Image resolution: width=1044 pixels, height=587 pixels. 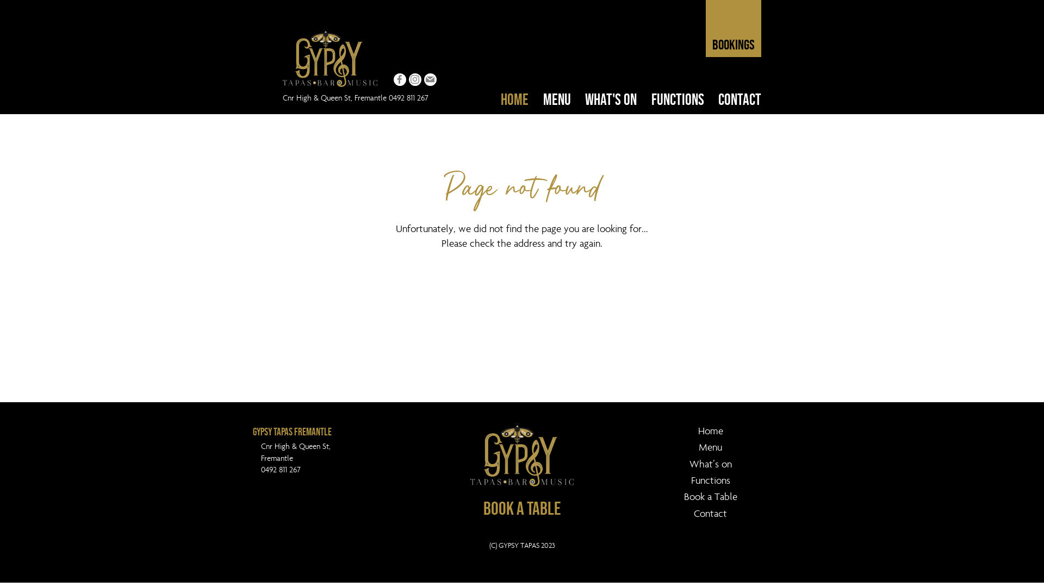 I want to click on Functions, so click(x=710, y=480).